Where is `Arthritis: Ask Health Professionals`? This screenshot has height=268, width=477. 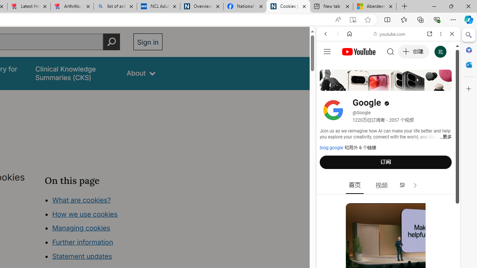
Arthritis: Ask Health Professionals is located at coordinates (72, 7).